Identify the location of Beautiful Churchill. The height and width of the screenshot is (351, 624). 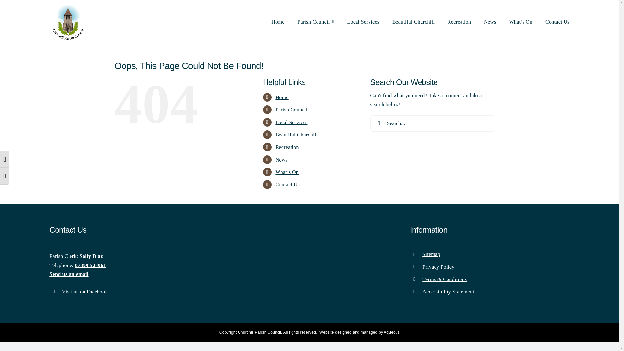
(413, 22).